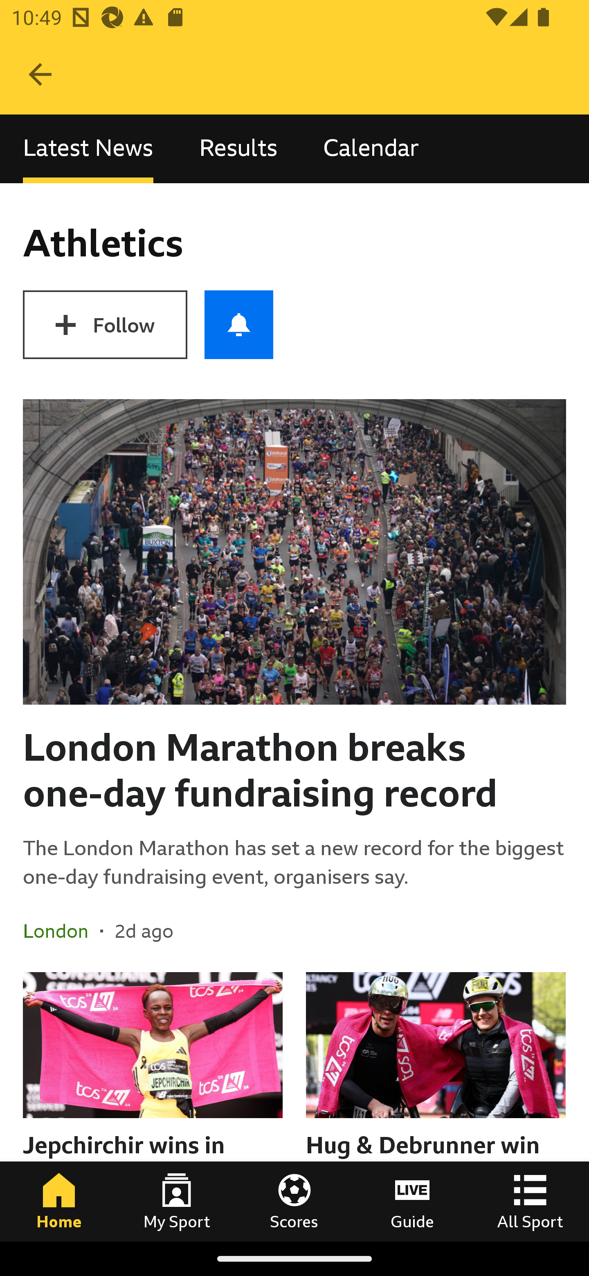  Describe the element at coordinates (105, 325) in the screenshot. I see `Follow Athletics Follow` at that location.